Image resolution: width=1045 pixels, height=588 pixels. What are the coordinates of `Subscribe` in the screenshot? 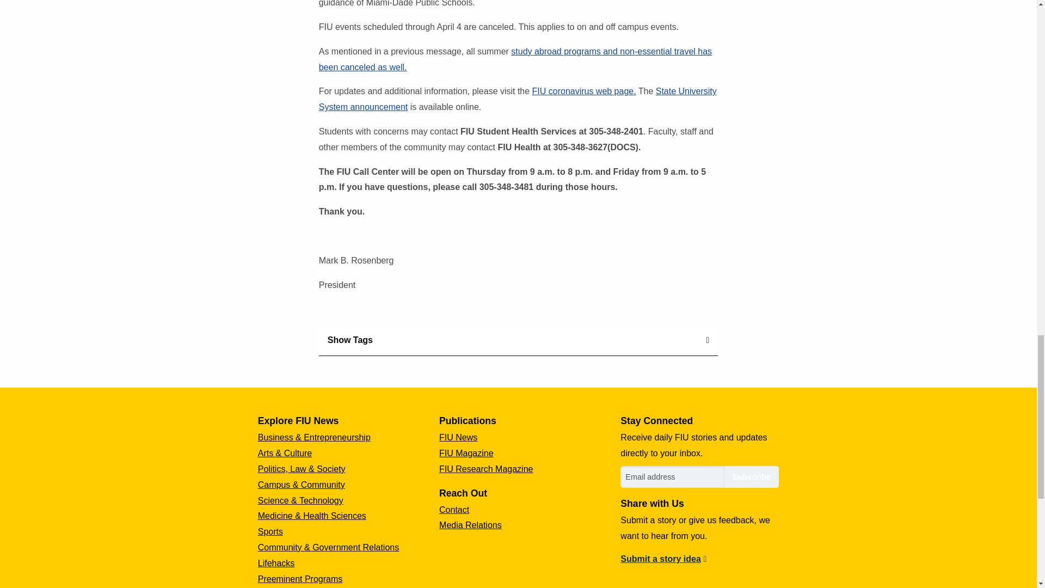 It's located at (751, 477).